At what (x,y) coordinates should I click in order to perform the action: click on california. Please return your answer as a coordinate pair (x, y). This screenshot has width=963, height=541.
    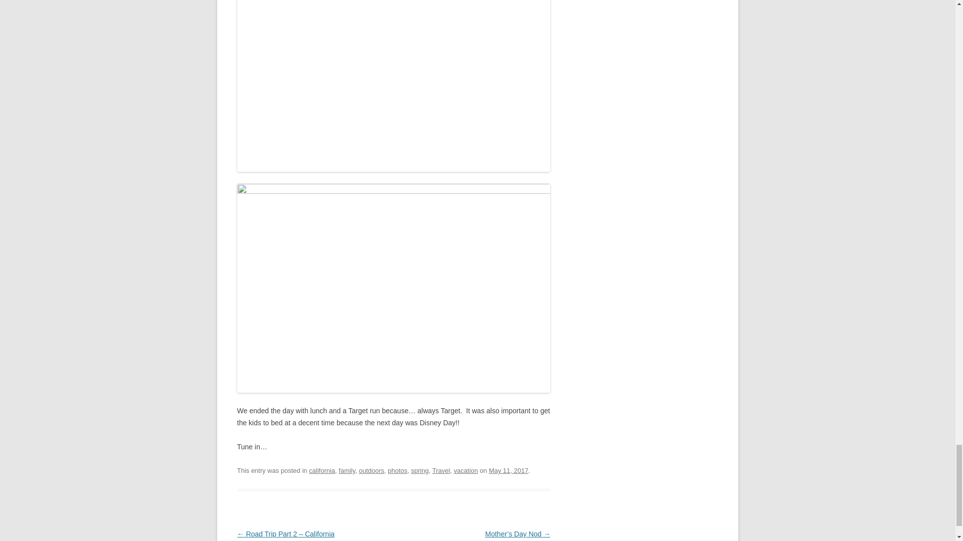
    Looking at the image, I should click on (322, 471).